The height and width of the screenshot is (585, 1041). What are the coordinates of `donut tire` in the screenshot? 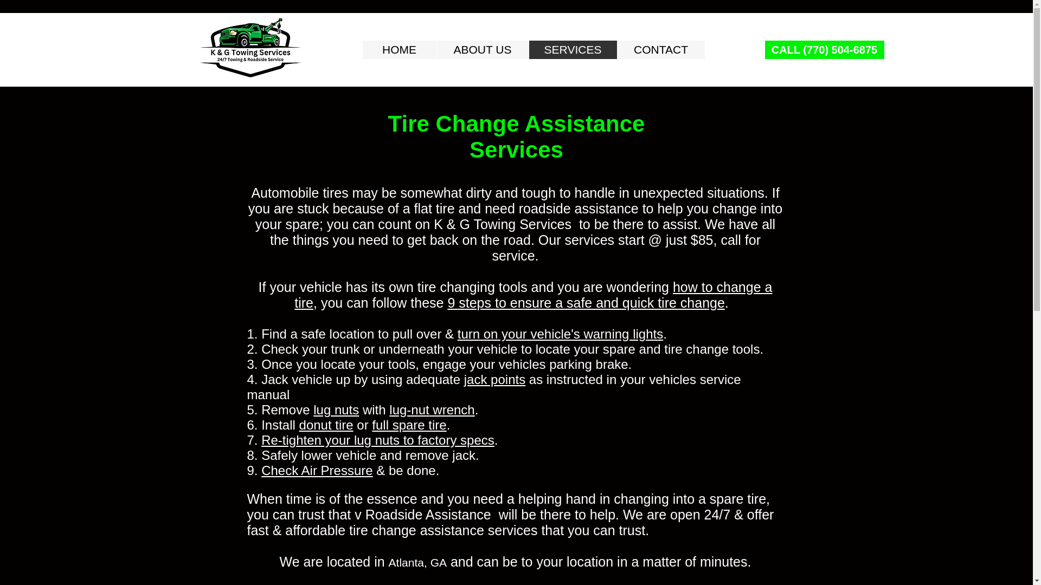 It's located at (326, 425).